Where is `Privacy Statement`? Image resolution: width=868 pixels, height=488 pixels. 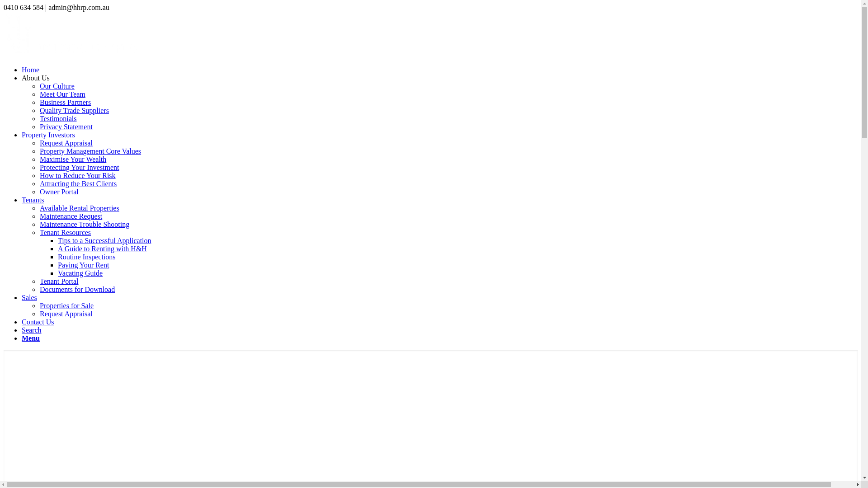 Privacy Statement is located at coordinates (66, 127).